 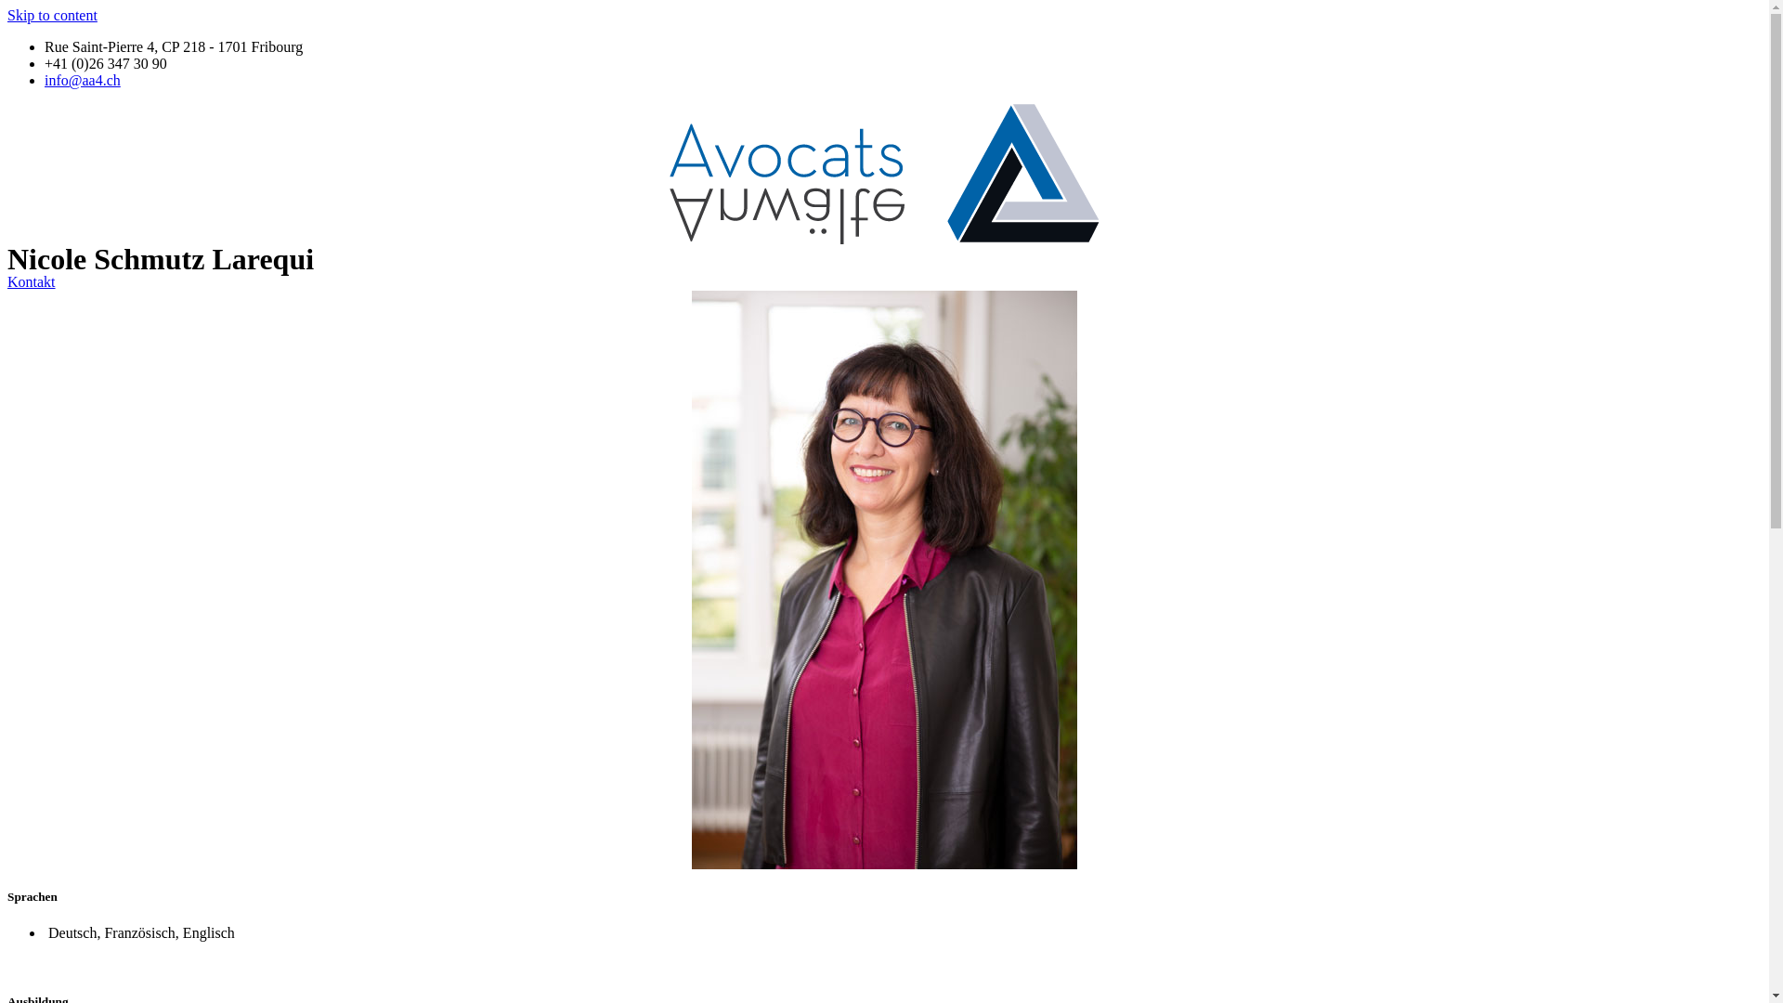 What do you see at coordinates (32, 281) in the screenshot?
I see `Kontakt` at bounding box center [32, 281].